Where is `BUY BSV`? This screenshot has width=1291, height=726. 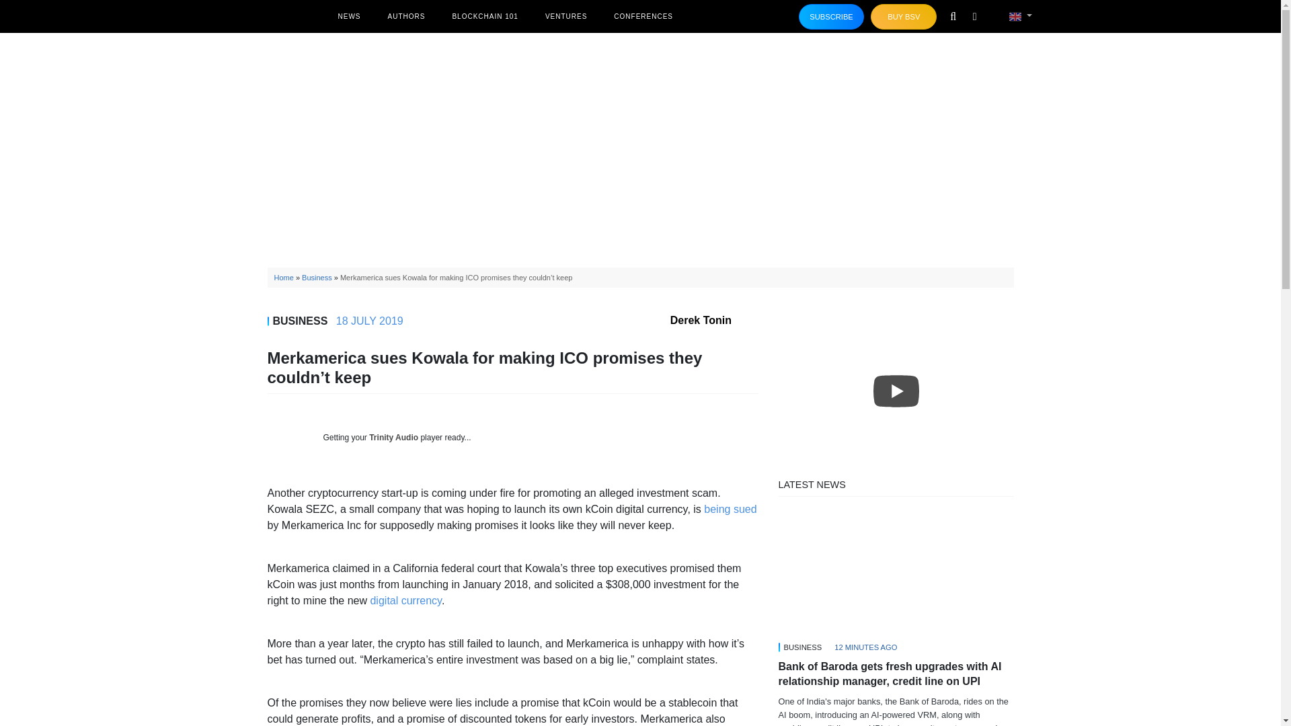
BUY BSV is located at coordinates (904, 17).